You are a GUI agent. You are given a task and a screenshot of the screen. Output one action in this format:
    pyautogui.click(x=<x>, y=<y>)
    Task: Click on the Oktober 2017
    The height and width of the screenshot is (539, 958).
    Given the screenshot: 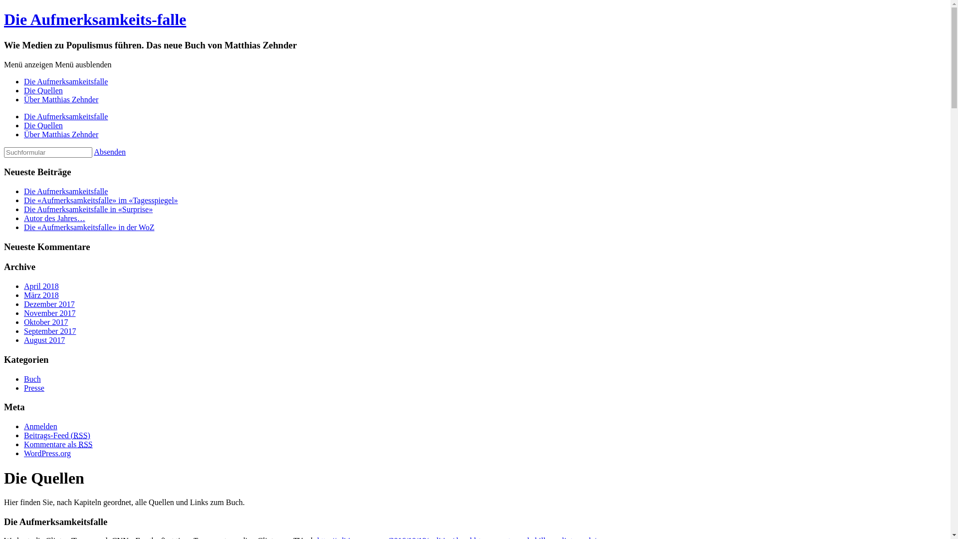 What is the action you would take?
    pyautogui.click(x=46, y=322)
    